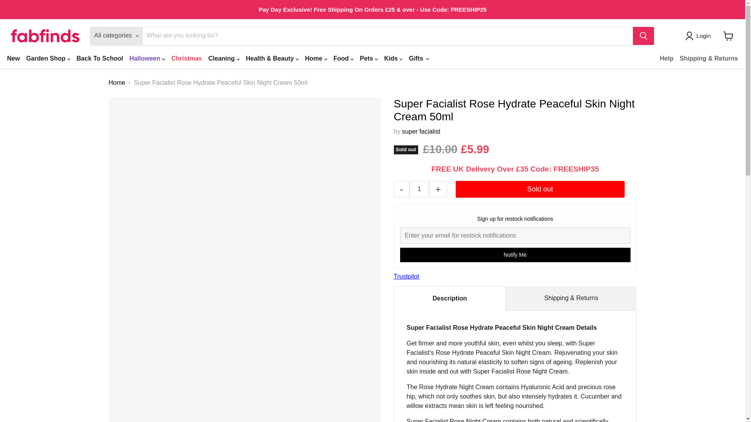 The image size is (751, 422). I want to click on New, so click(13, 58).